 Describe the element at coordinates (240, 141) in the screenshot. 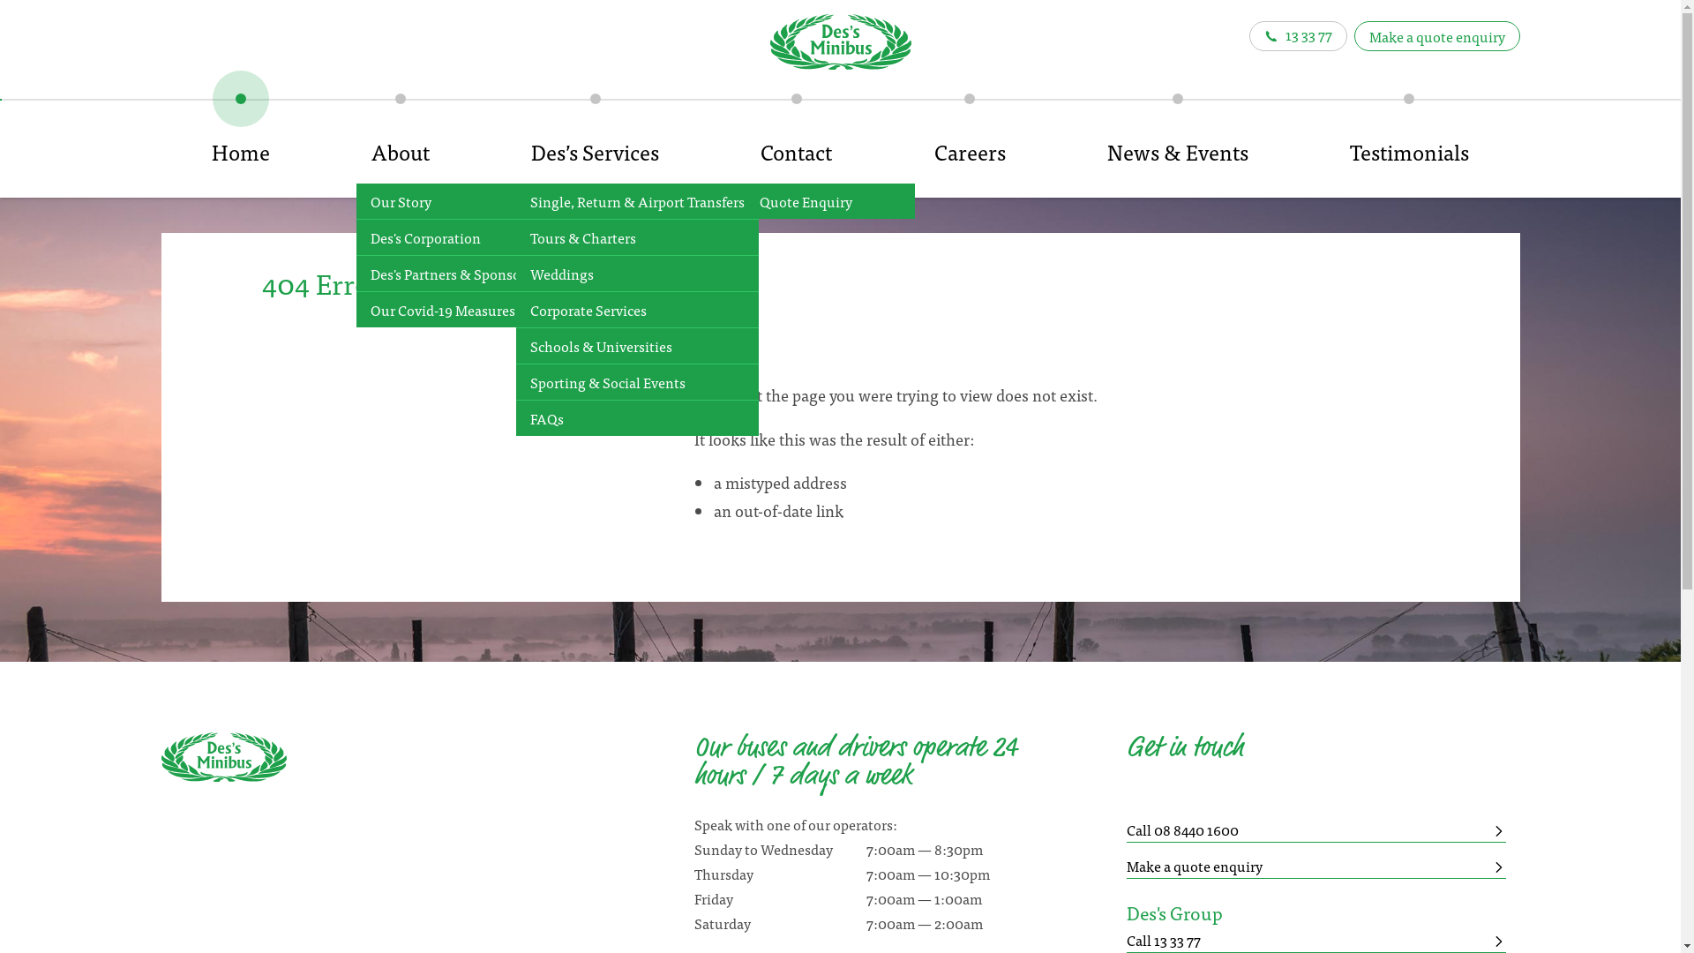

I see `Home` at that location.